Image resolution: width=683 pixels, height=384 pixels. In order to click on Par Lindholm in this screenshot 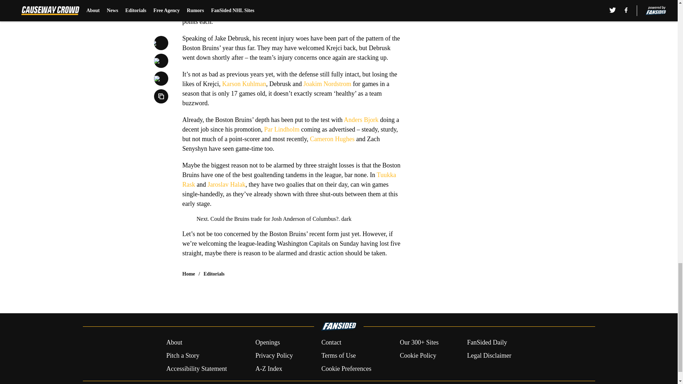, I will do `click(282, 129)`.